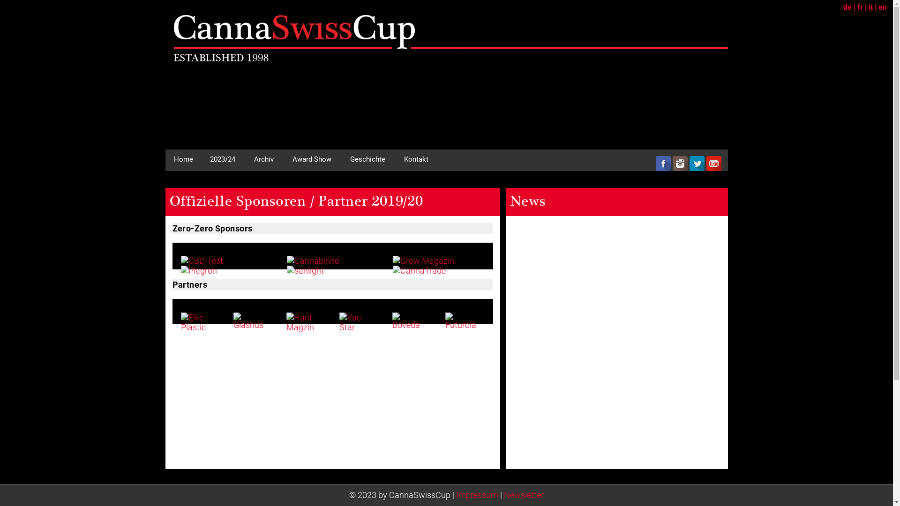  Describe the element at coordinates (410, 321) in the screenshot. I see `Boveda` at that location.